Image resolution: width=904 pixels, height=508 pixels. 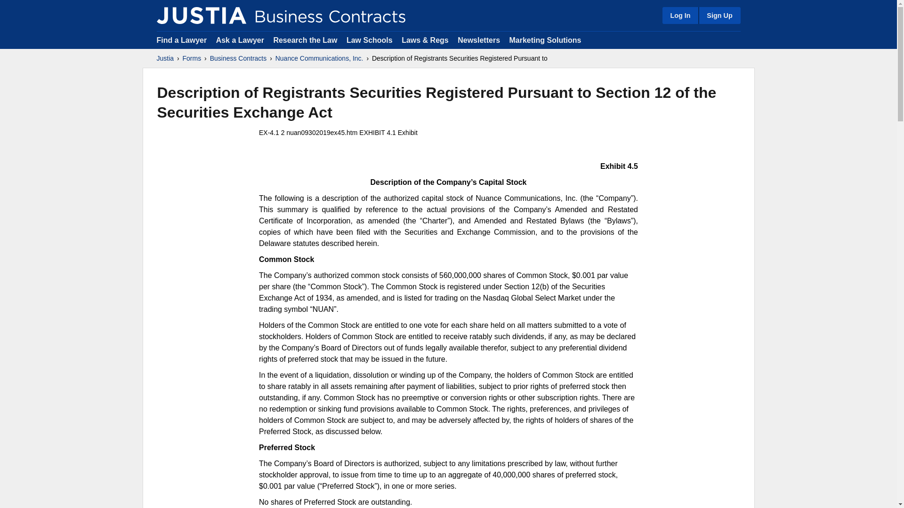 What do you see at coordinates (201, 15) in the screenshot?
I see `Justia` at bounding box center [201, 15].